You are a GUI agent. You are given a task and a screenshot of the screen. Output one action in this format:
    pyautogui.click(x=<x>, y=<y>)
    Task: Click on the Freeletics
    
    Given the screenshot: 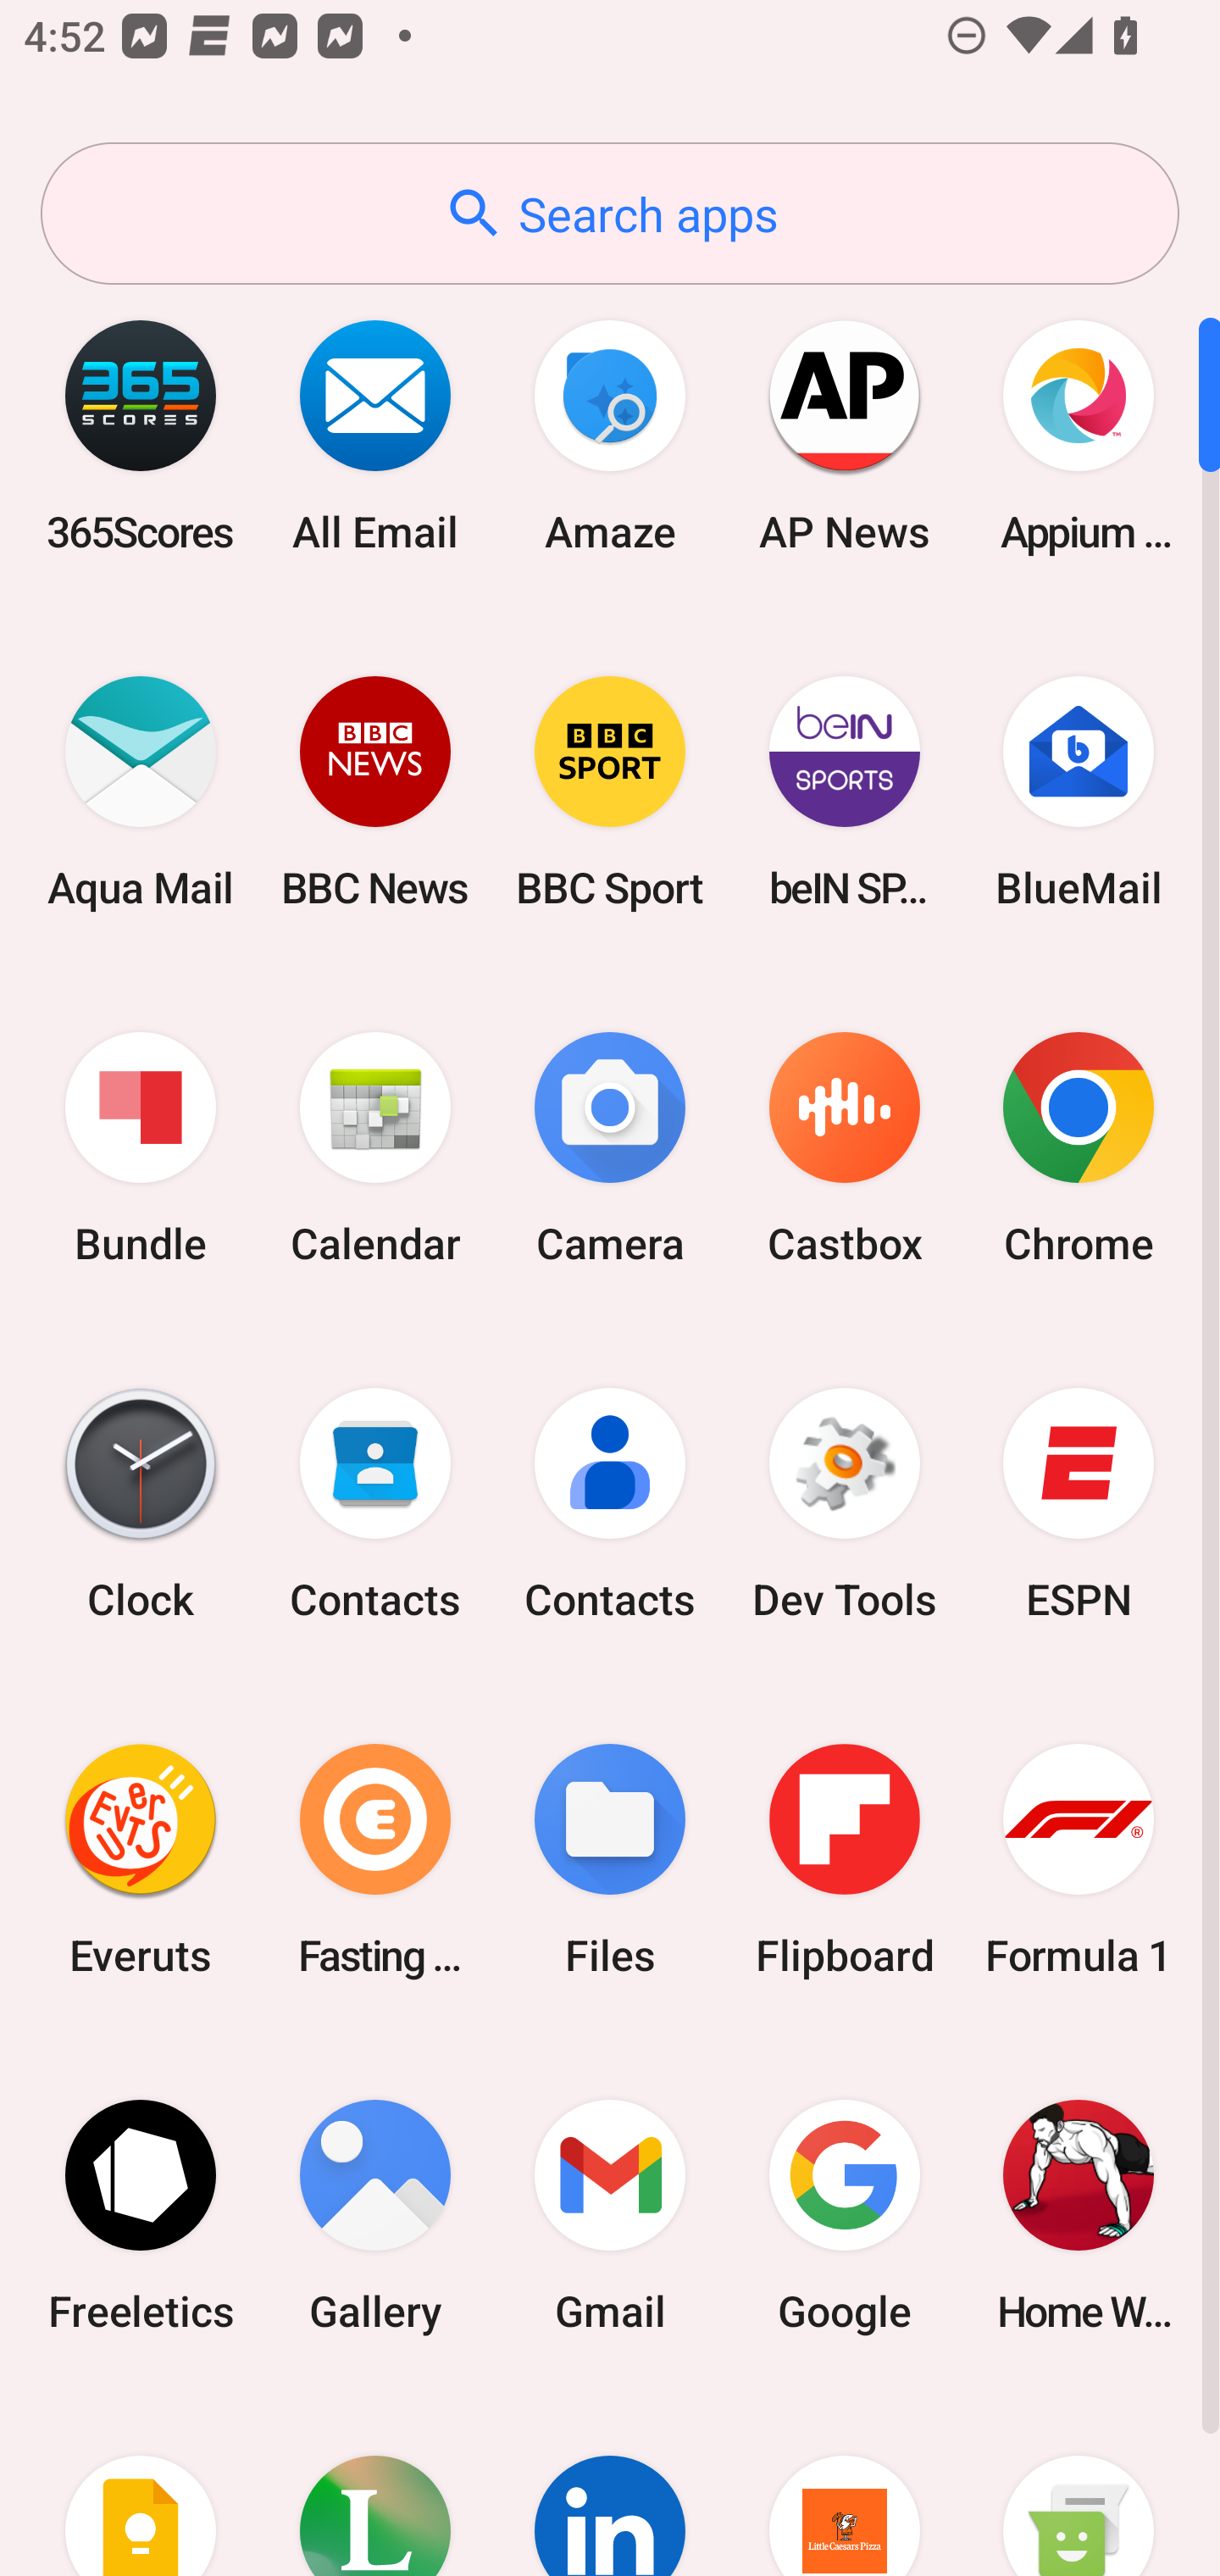 What is the action you would take?
    pyautogui.click(x=141, y=2215)
    